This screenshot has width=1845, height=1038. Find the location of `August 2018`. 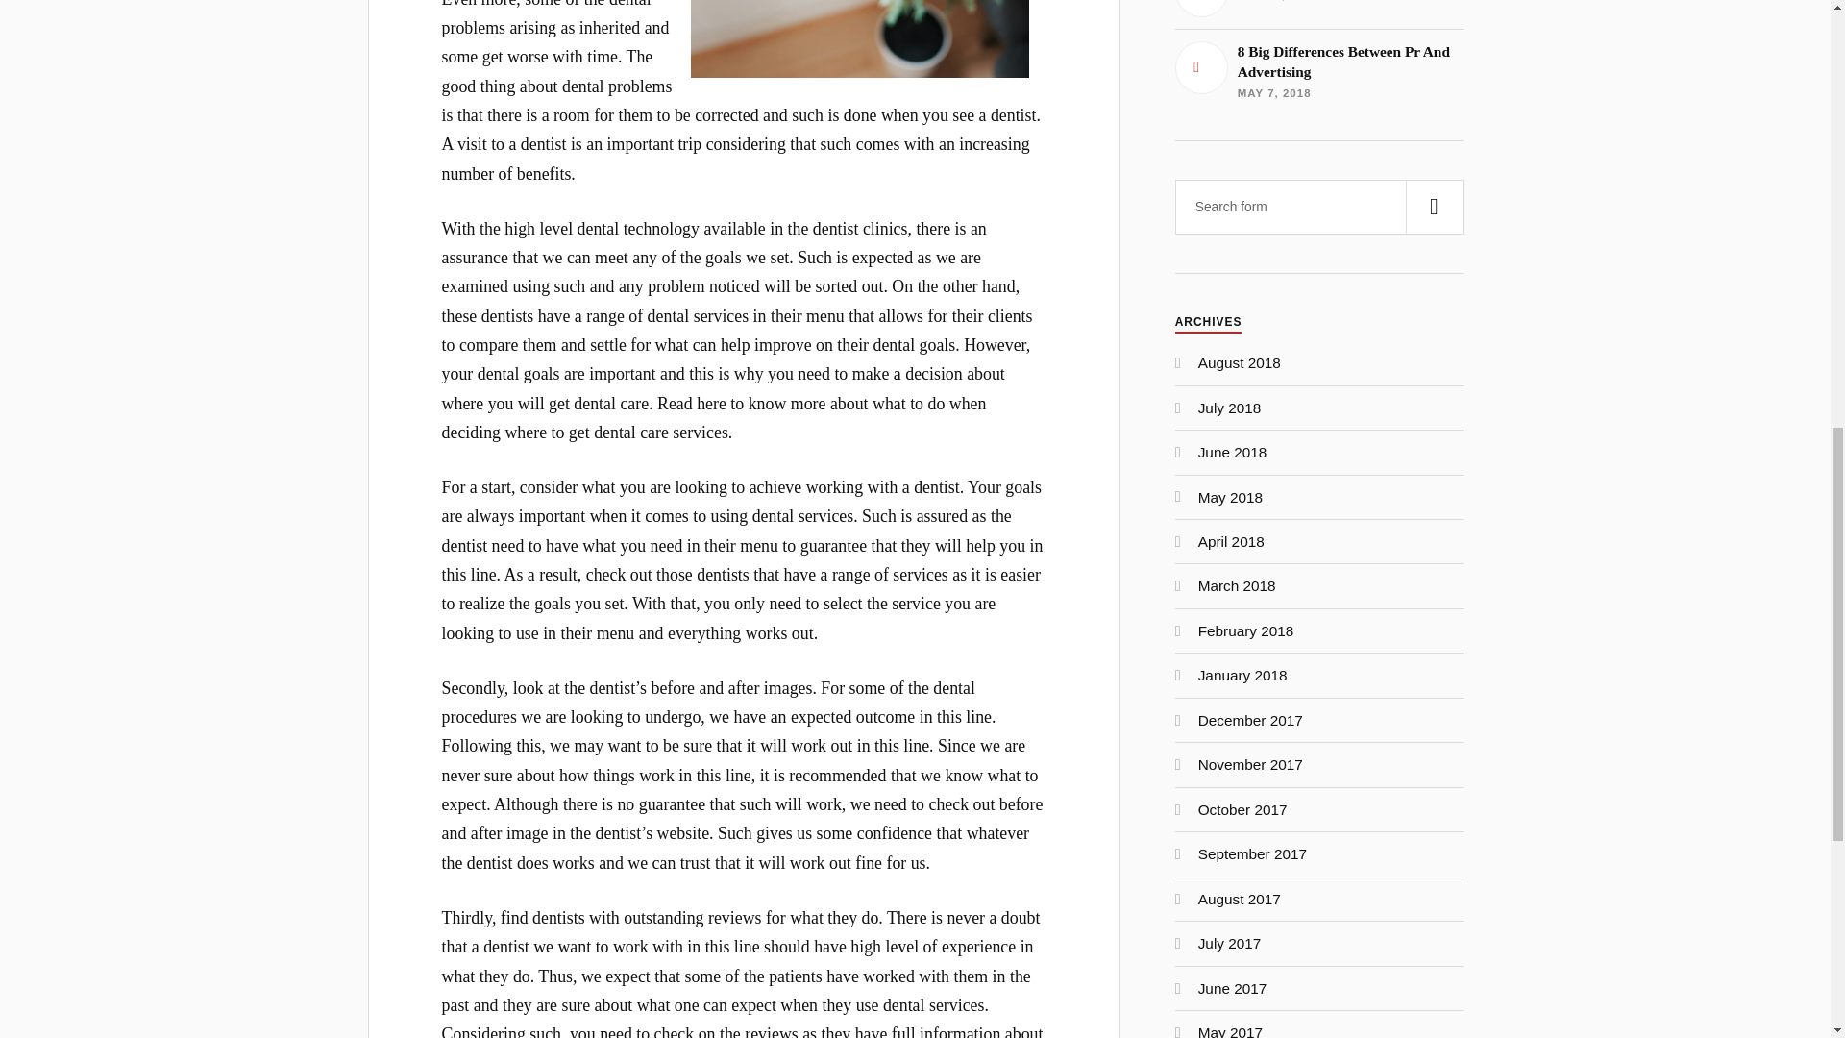

August 2018 is located at coordinates (1230, 944).